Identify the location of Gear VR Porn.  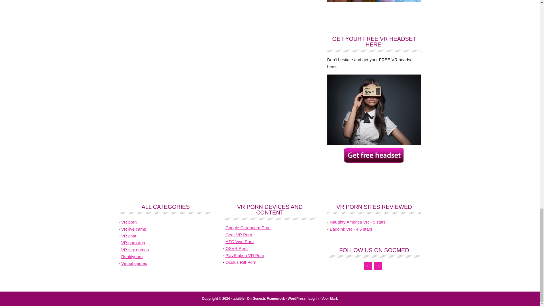
(239, 235).